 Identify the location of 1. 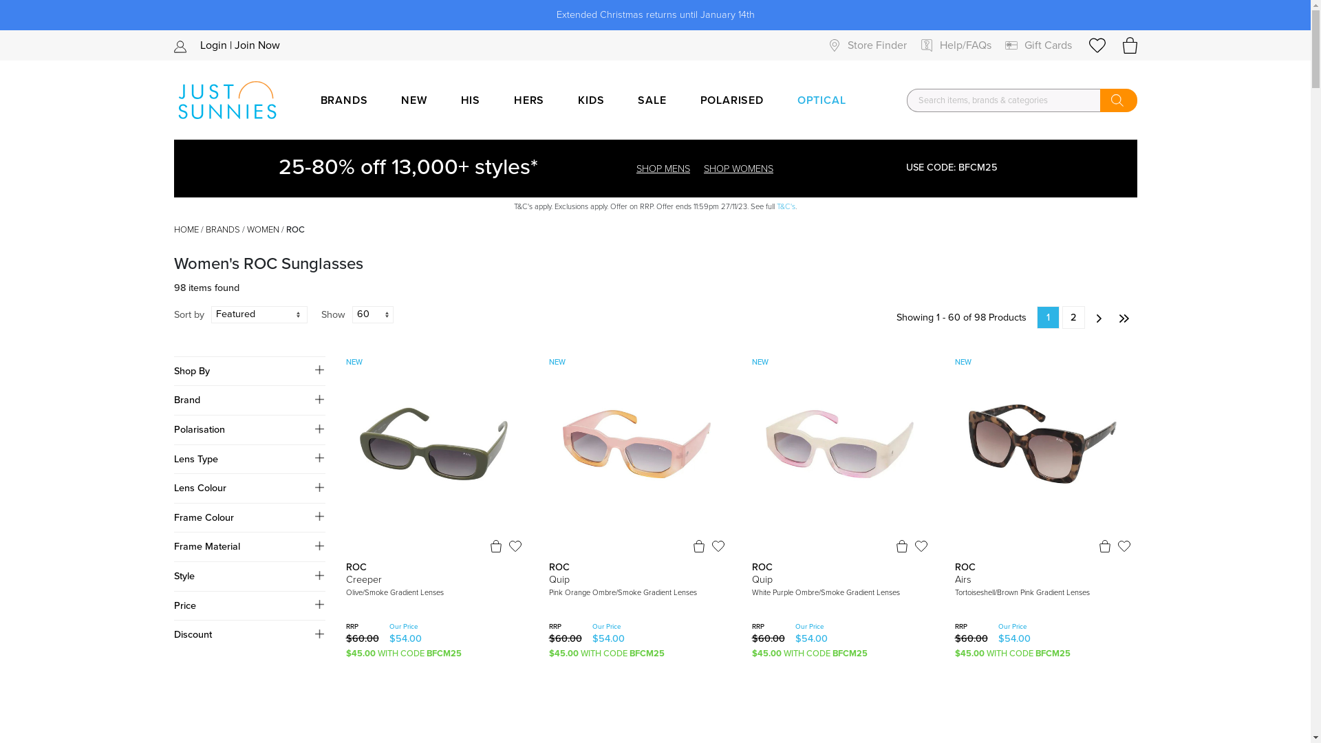
(1047, 318).